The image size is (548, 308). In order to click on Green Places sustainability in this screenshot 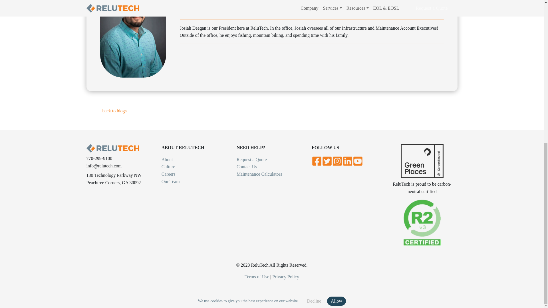, I will do `click(422, 161)`.